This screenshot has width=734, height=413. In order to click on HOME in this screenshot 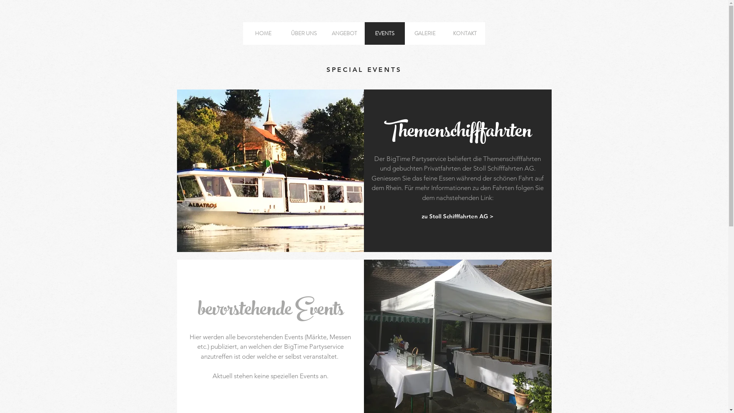, I will do `click(263, 34)`.